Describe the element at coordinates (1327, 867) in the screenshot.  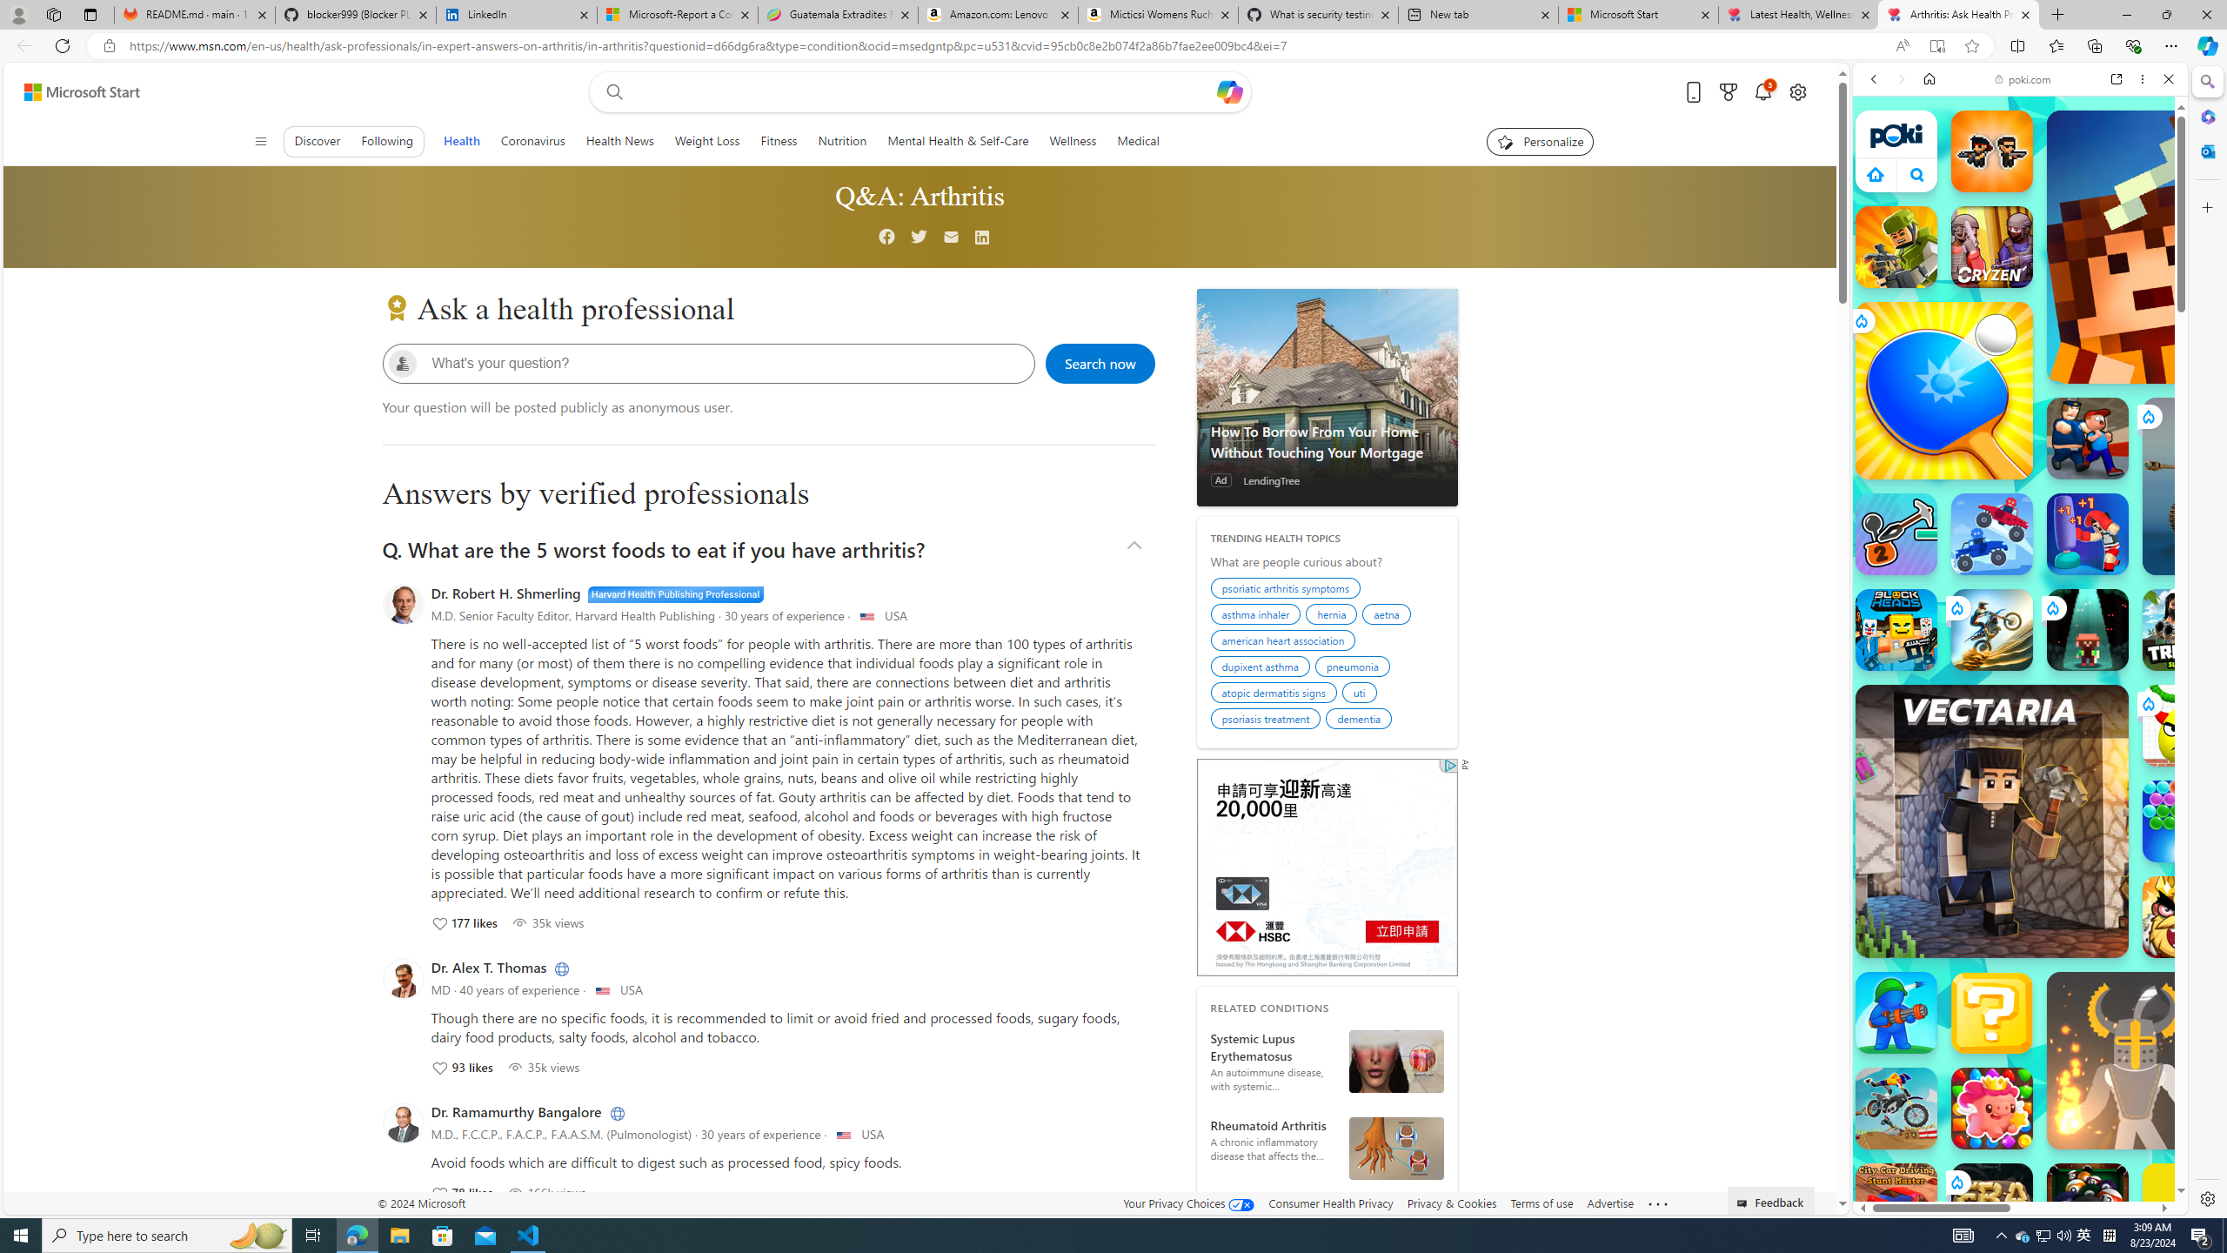
I see `Advertisement` at that location.